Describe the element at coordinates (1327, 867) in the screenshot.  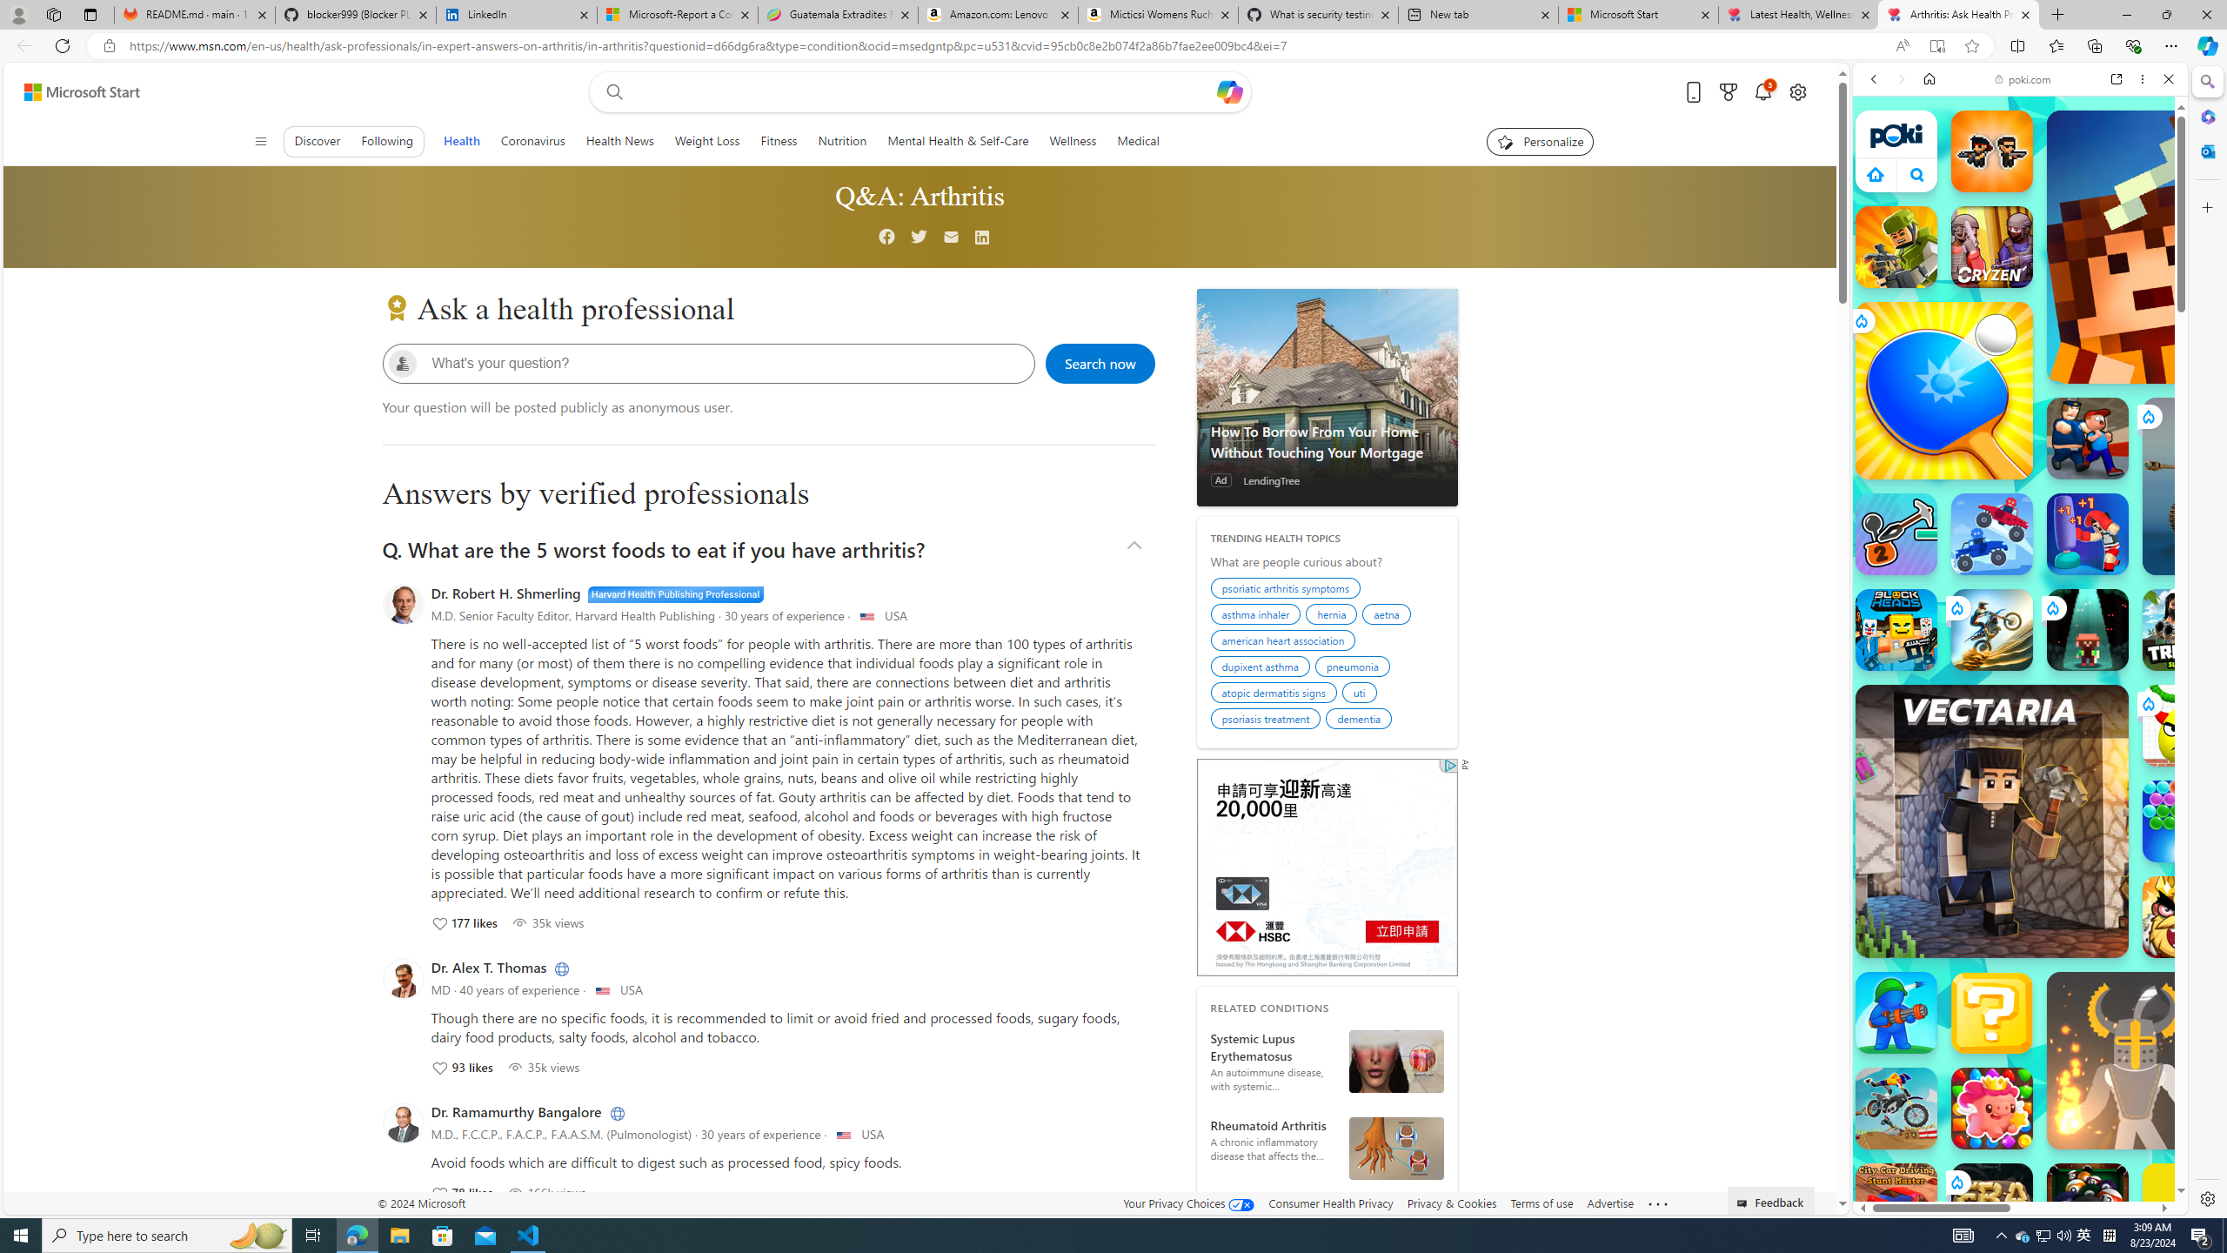
I see `Advertisement` at that location.